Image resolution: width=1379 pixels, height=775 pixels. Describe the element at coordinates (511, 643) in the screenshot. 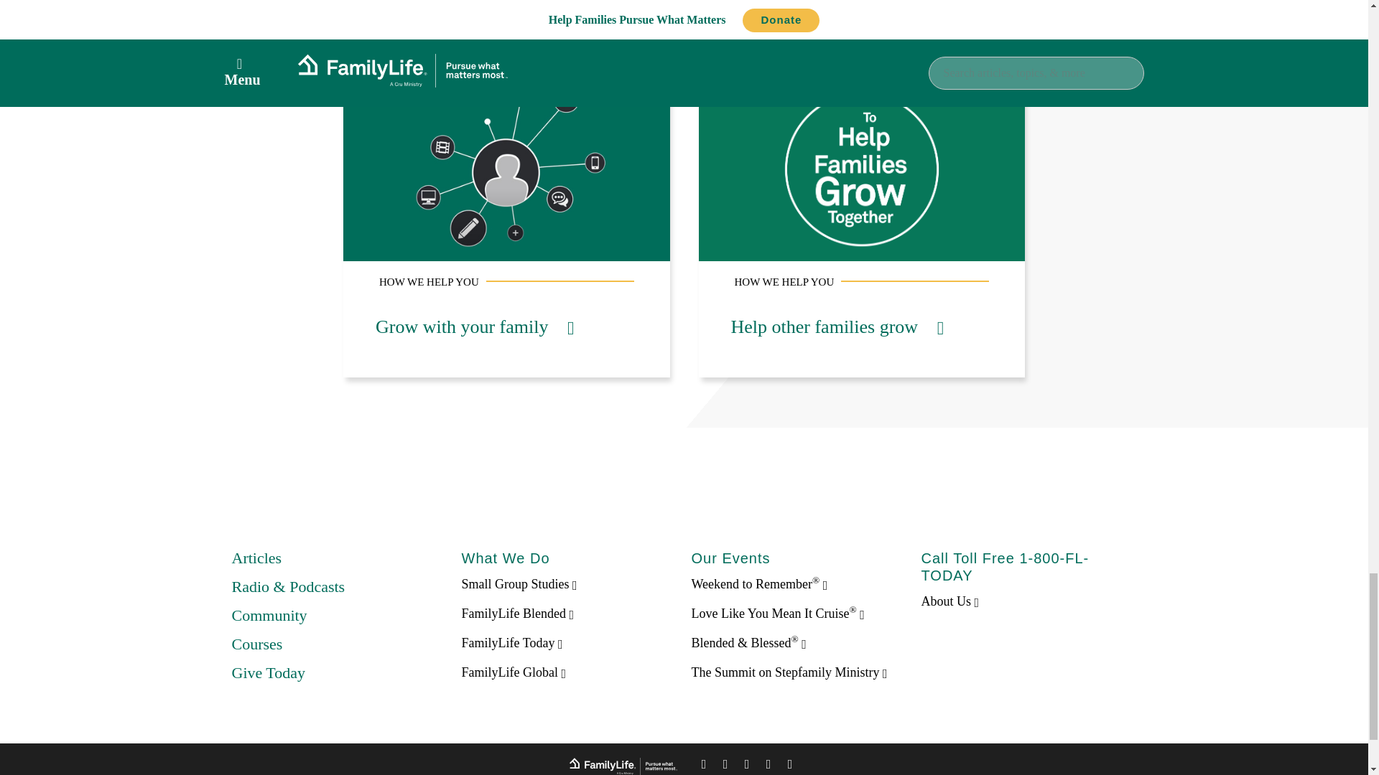

I see `FamilyLife Today` at that location.